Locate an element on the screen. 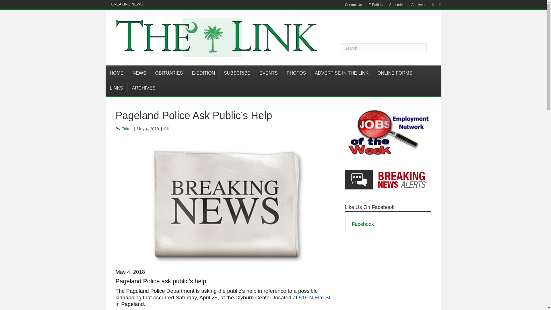 The width and height of the screenshot is (551, 310). Contact Us is located at coordinates (354, 5).